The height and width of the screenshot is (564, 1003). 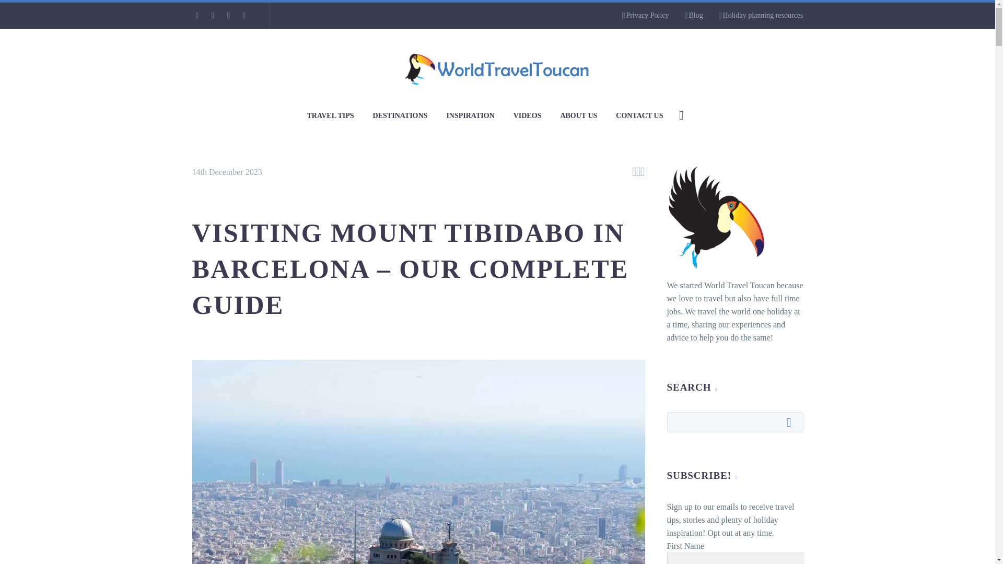 I want to click on Instagram, so click(x=212, y=15).